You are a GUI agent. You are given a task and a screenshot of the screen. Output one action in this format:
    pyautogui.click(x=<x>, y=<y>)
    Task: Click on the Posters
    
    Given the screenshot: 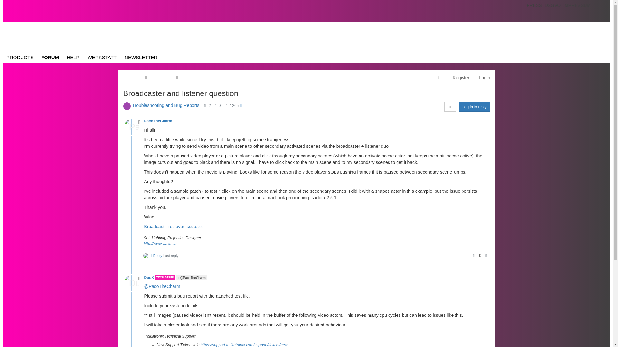 What is the action you would take?
    pyautogui.click(x=205, y=105)
    